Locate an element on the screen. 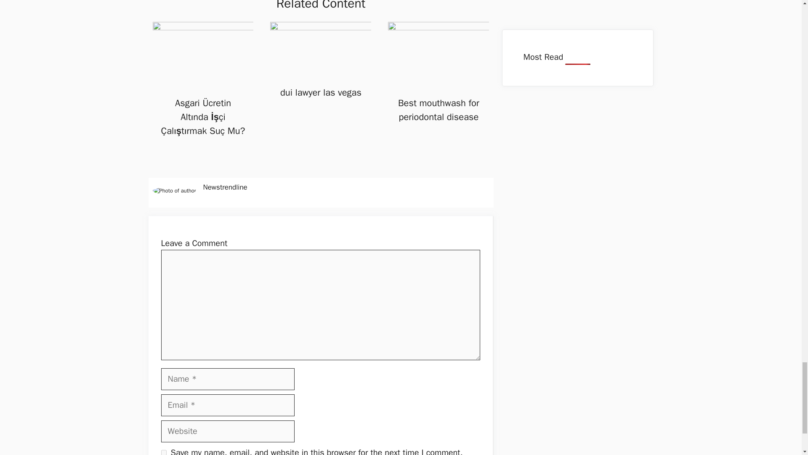 The image size is (808, 455). Newstrendline is located at coordinates (225, 187).